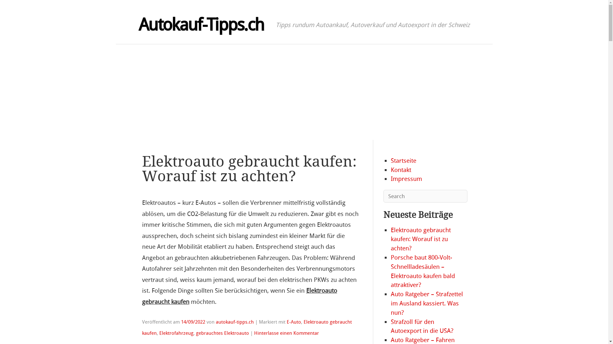 The image size is (613, 344). Describe the element at coordinates (193, 322) in the screenshot. I see `14/09/2022` at that location.